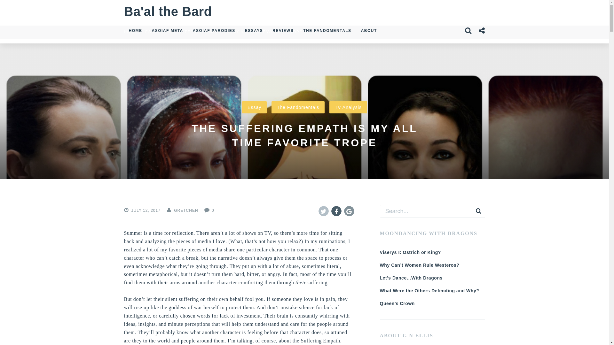 This screenshot has height=345, width=614. I want to click on ASOIAF PARODIES, so click(214, 31).